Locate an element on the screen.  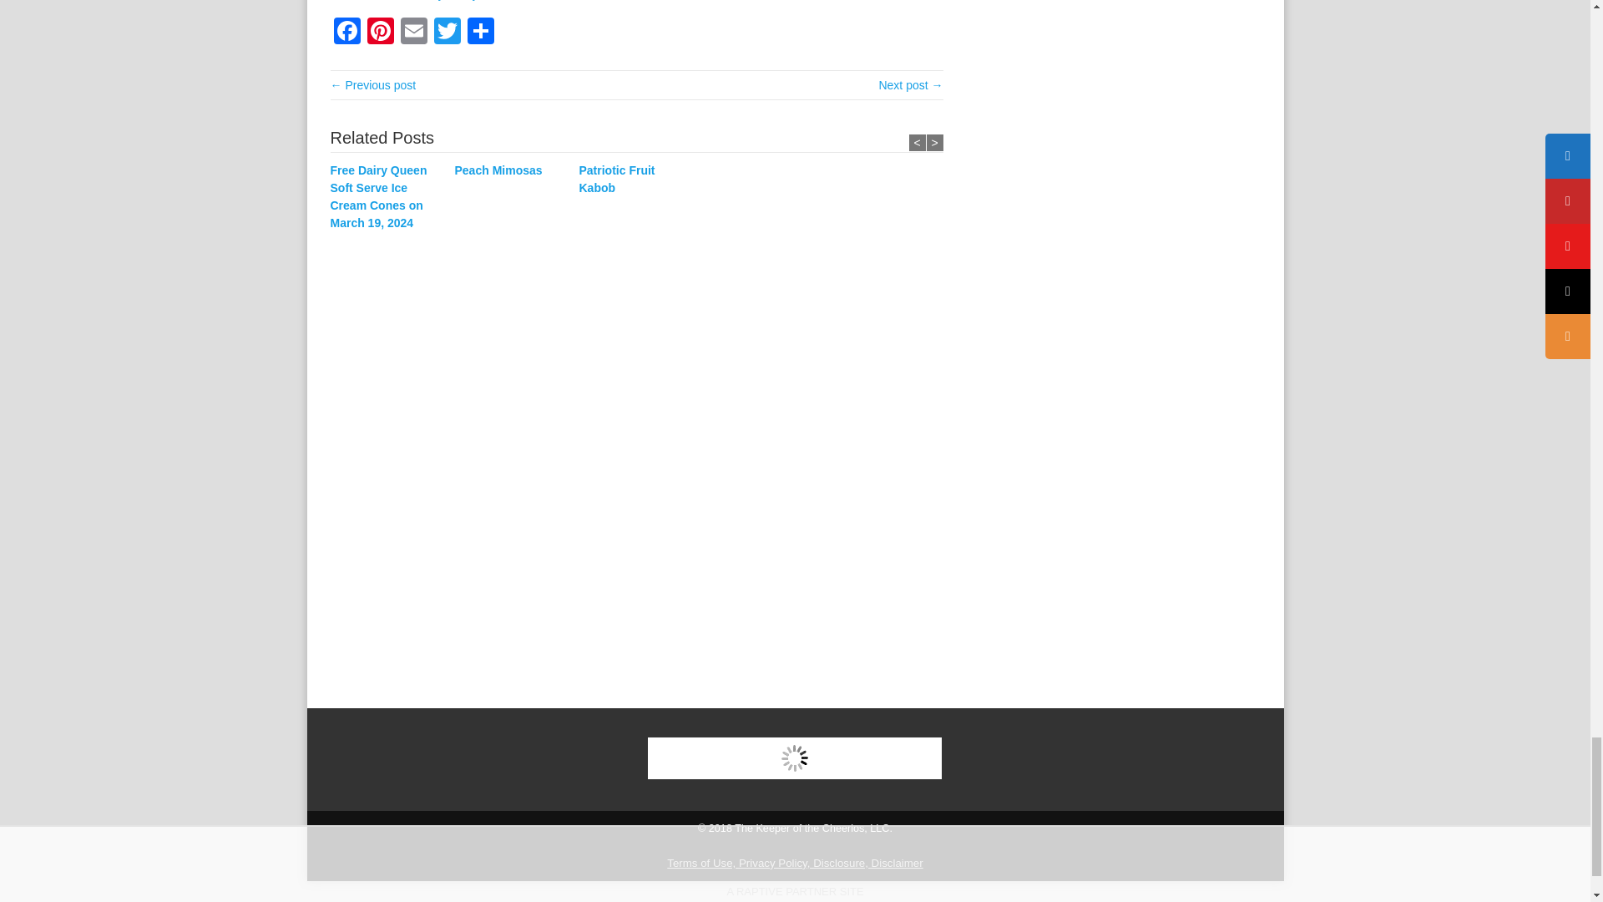
Pinterest is located at coordinates (381, 33).